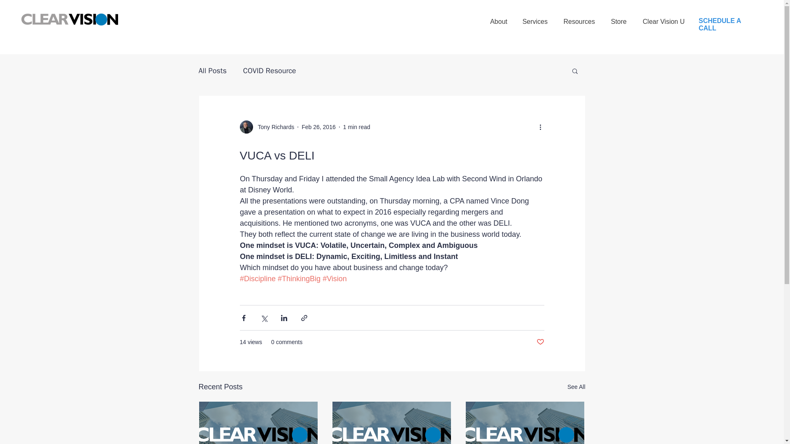 This screenshot has height=444, width=790. What do you see at coordinates (576, 386) in the screenshot?
I see `See All` at bounding box center [576, 386].